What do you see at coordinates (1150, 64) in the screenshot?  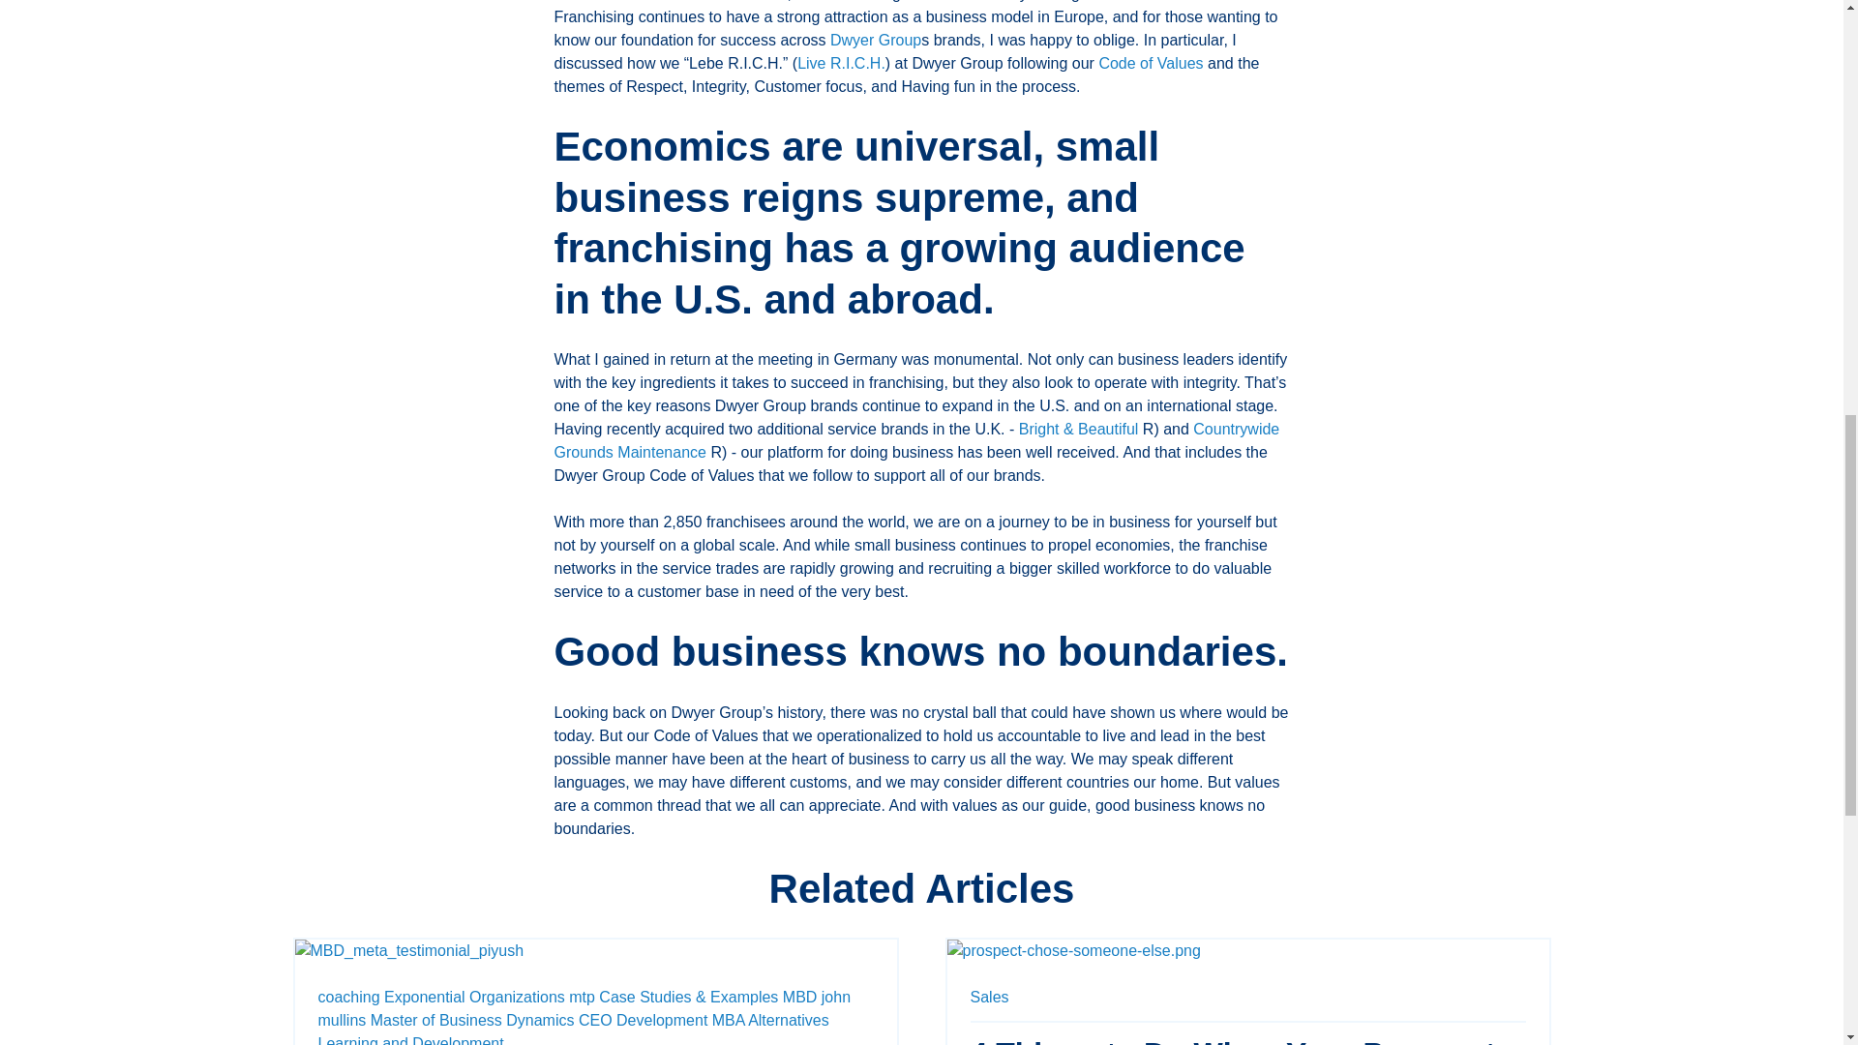 I see `Code of Values` at bounding box center [1150, 64].